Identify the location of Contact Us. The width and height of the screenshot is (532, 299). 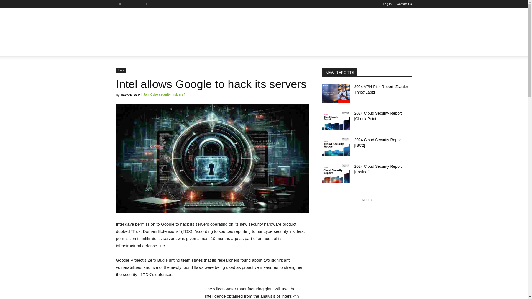
(404, 4).